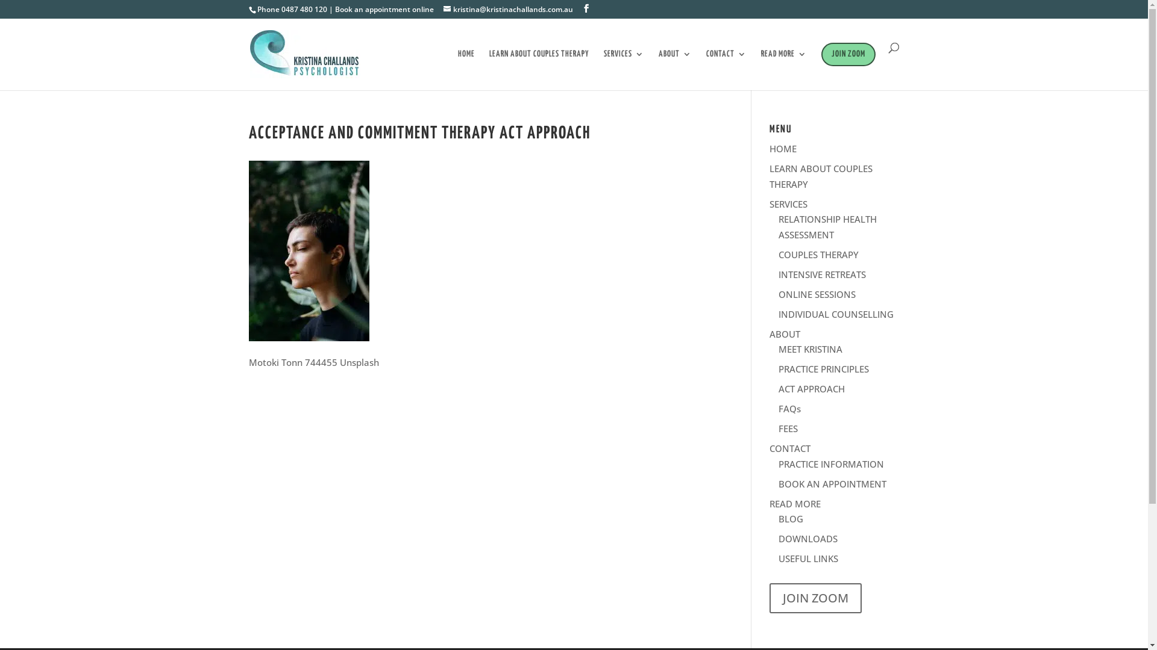 Image resolution: width=1157 pixels, height=650 pixels. What do you see at coordinates (832, 463) in the screenshot?
I see `PRACTICE INFORMATION` at bounding box center [832, 463].